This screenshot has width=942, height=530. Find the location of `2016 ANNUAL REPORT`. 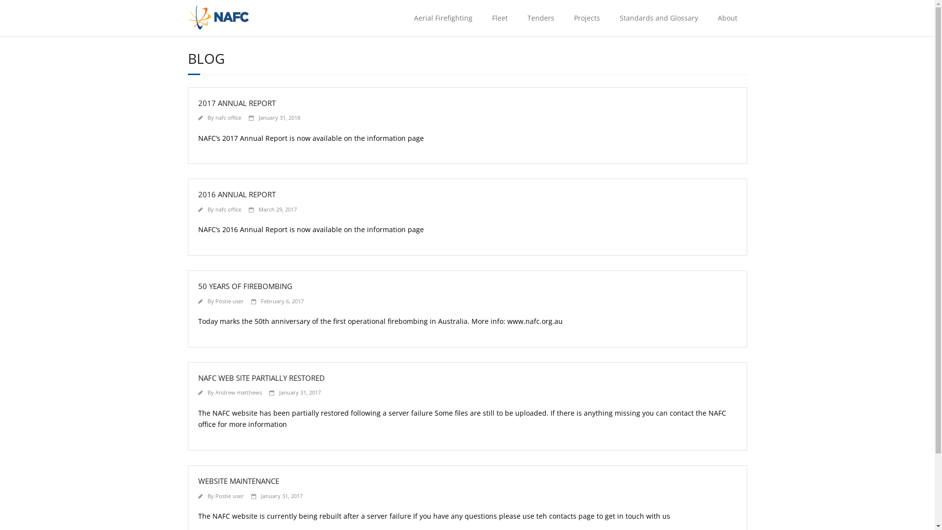

2016 ANNUAL REPORT is located at coordinates (237, 194).